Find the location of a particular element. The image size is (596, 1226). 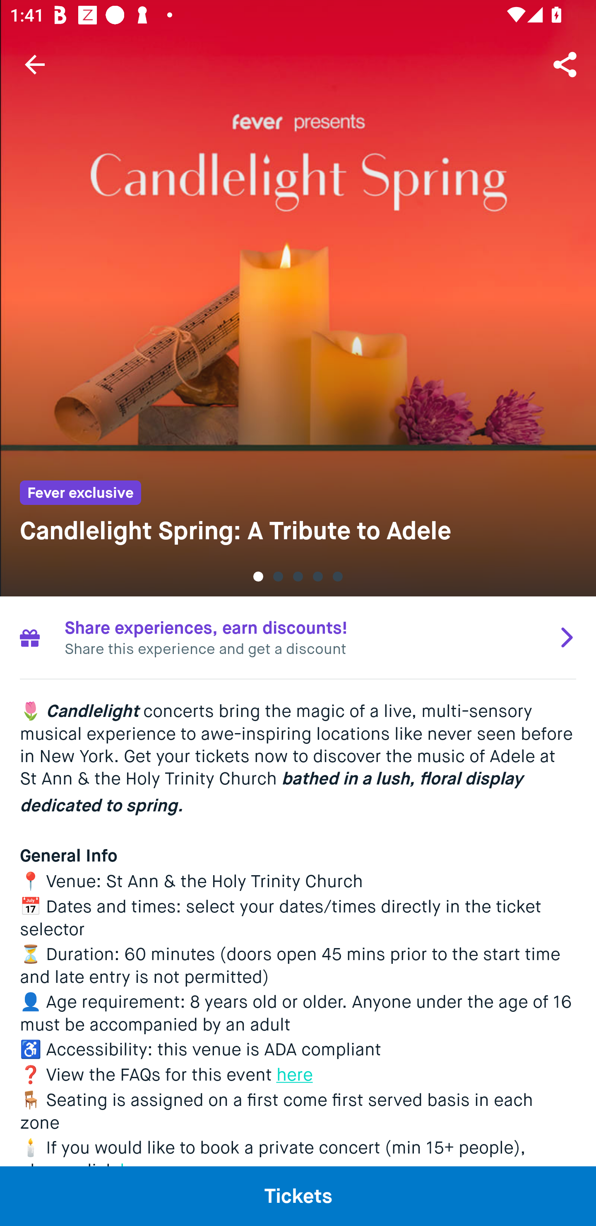

Navigate up is located at coordinates (35, 64).